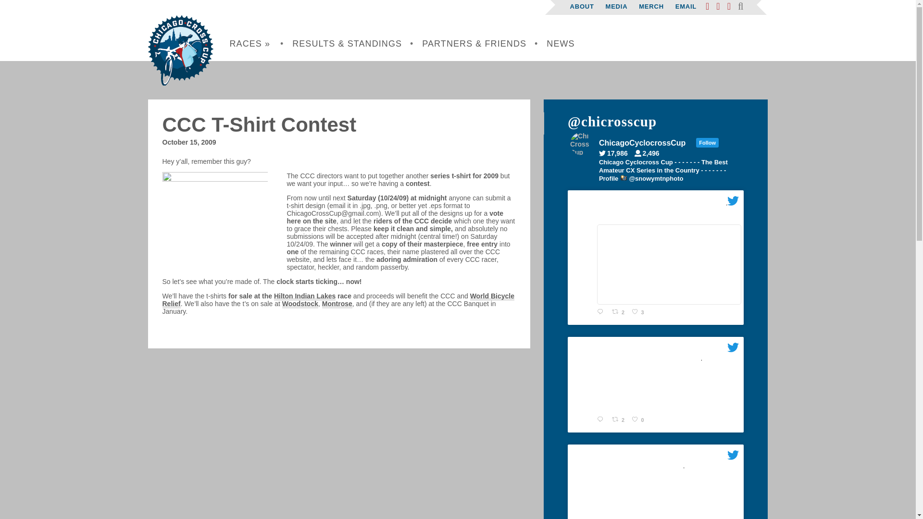 The image size is (923, 519). Describe the element at coordinates (68, 195) in the screenshot. I see `Search` at that location.